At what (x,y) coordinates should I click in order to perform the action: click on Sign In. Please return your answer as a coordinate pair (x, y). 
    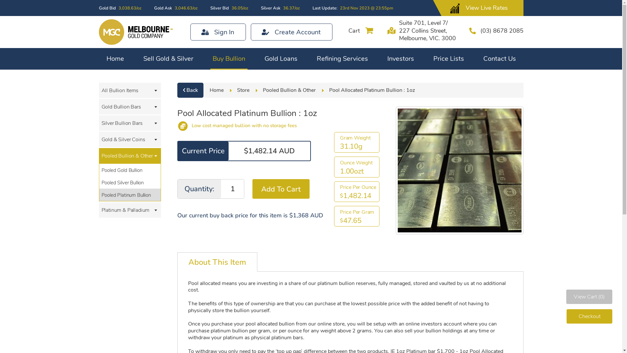
    Looking at the image, I should click on (218, 32).